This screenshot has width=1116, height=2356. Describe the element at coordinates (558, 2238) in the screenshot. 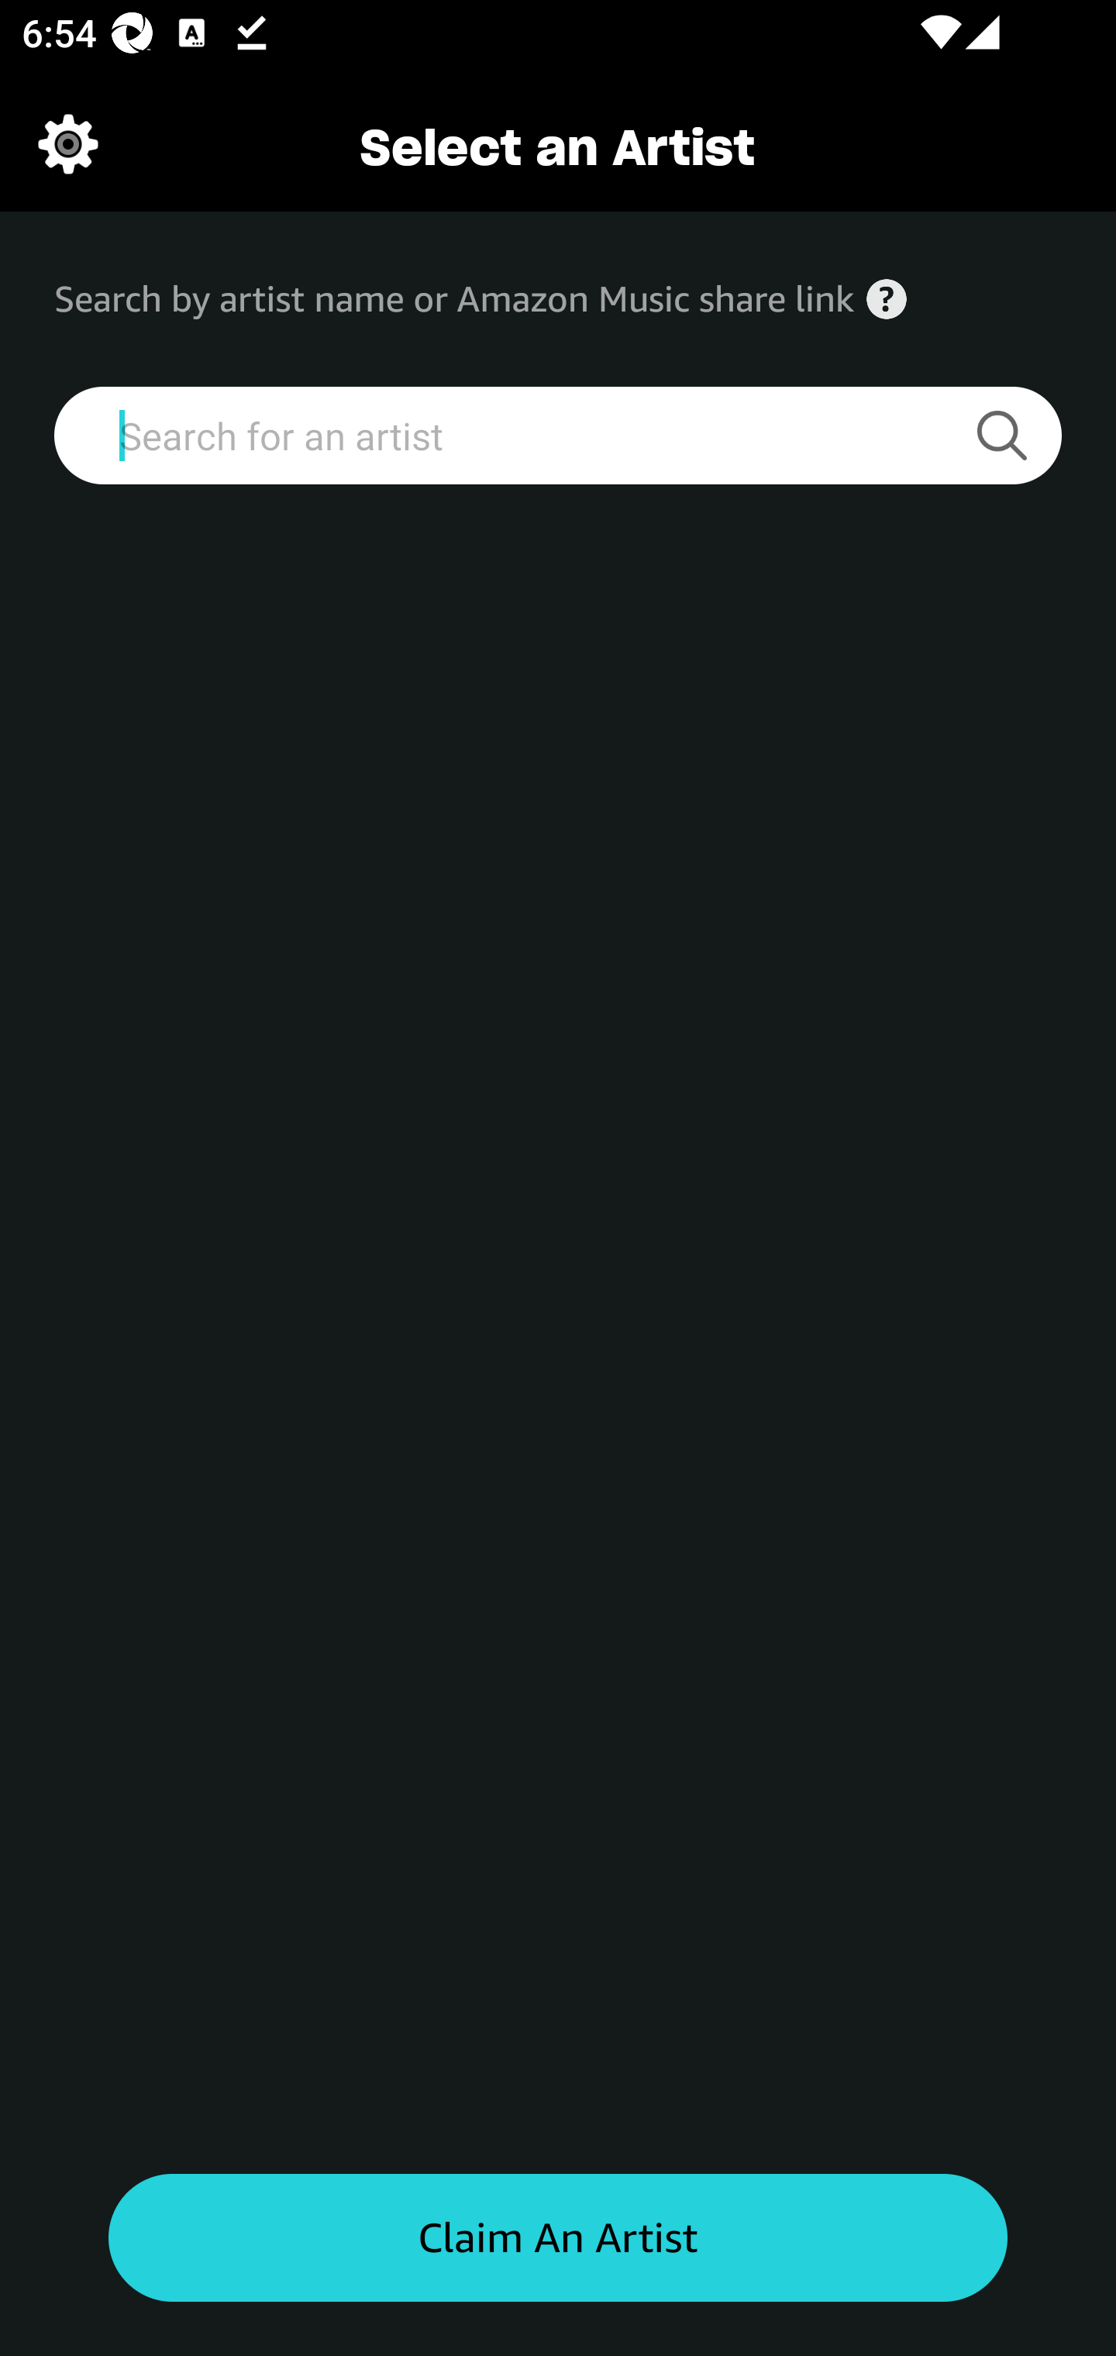

I see `Claim an artist button Claim An Artist` at that location.